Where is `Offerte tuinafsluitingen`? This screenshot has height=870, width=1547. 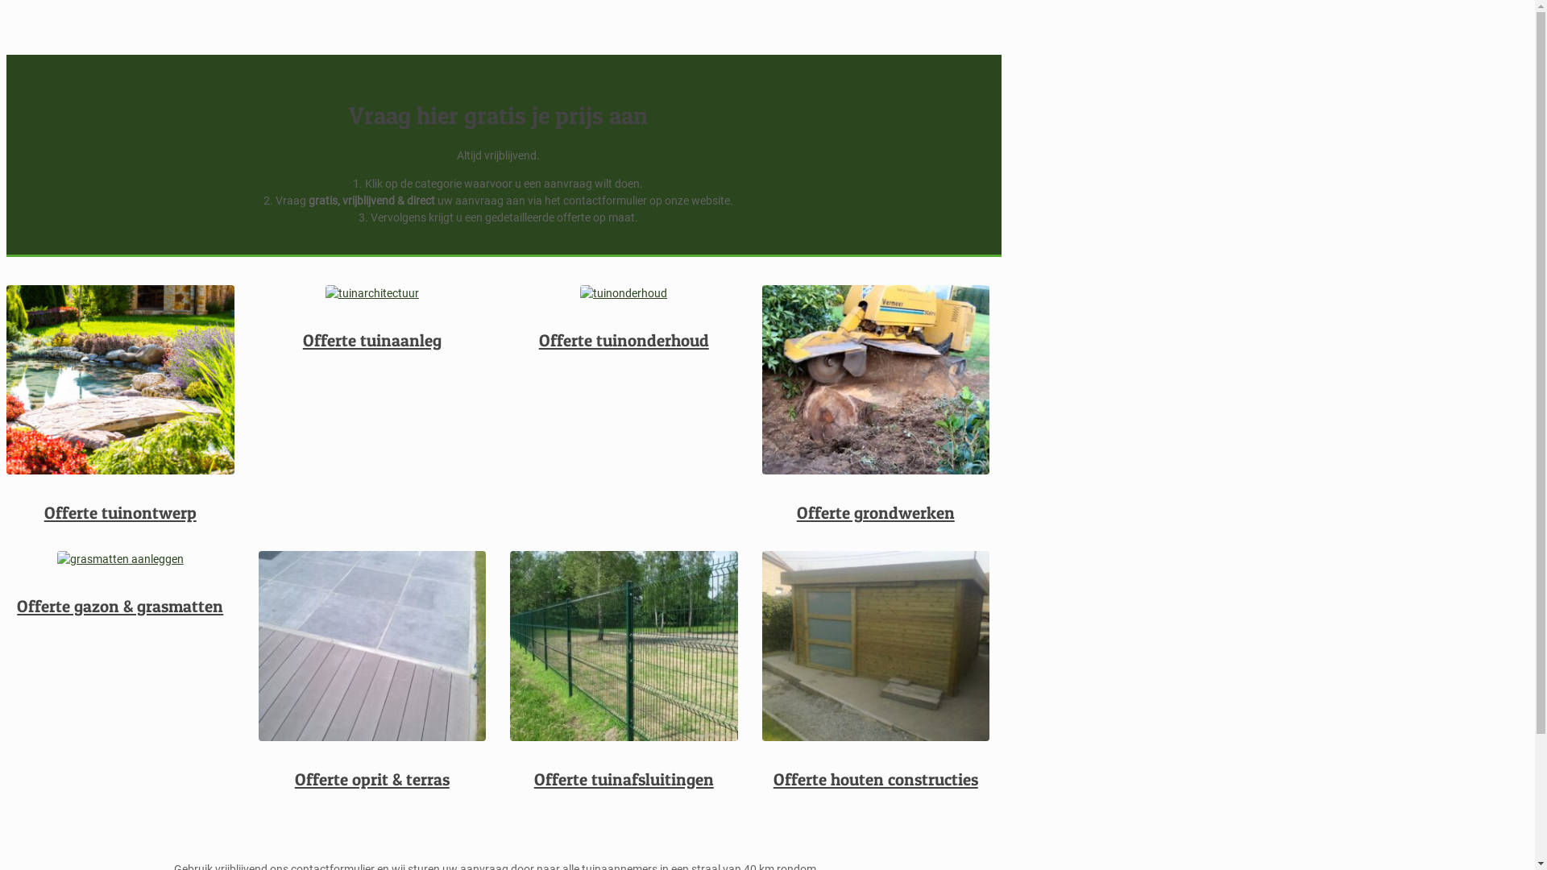
Offerte tuinafsluitingen is located at coordinates (624, 780).